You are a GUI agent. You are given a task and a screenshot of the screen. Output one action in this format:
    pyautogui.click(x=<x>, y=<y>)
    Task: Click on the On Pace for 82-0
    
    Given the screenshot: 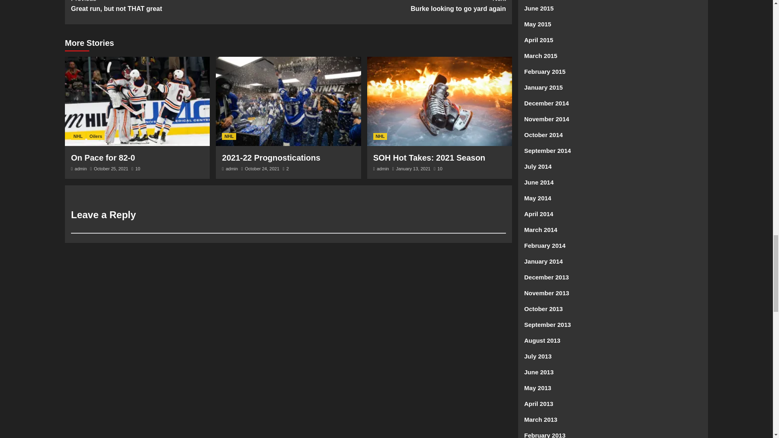 What is the action you would take?
    pyautogui.click(x=383, y=169)
    